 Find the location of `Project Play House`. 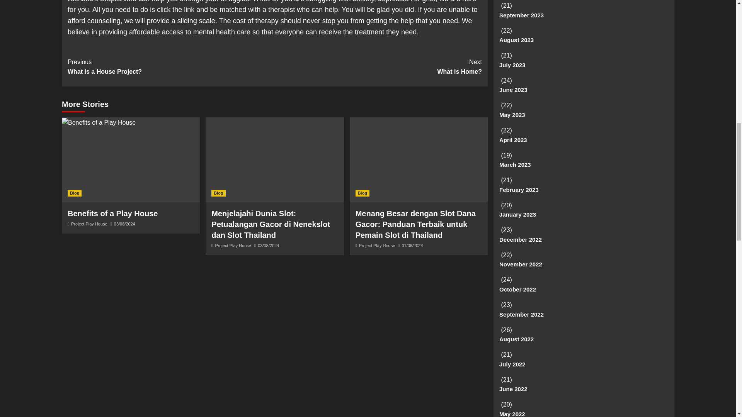

Project Play House is located at coordinates (112, 213).